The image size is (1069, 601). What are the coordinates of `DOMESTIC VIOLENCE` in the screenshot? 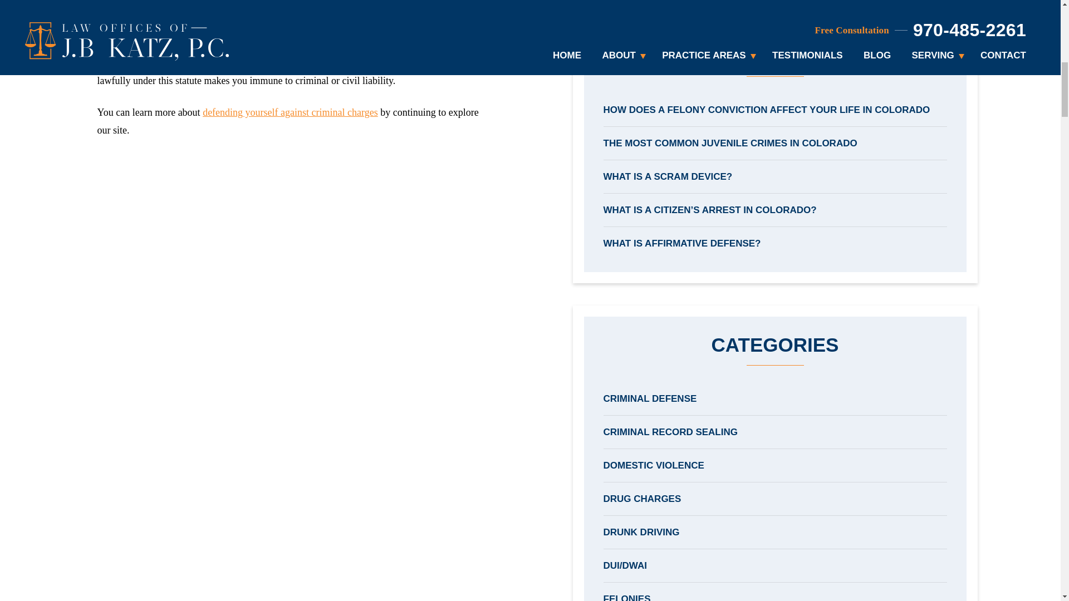 It's located at (775, 465).